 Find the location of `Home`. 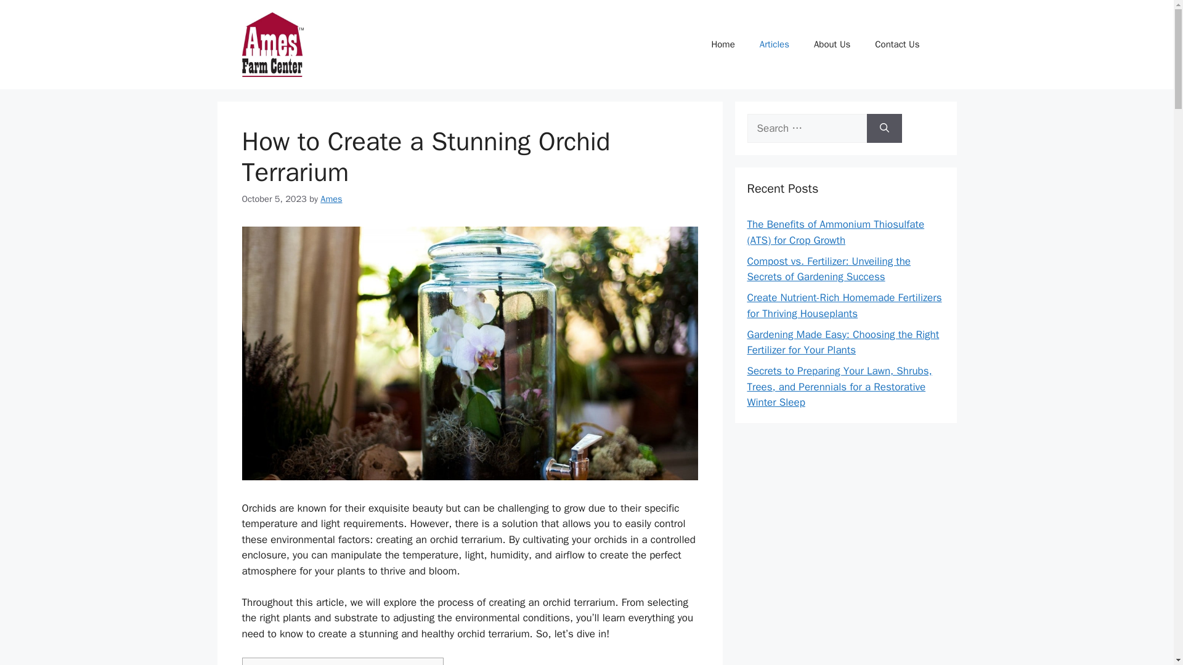

Home is located at coordinates (722, 44).